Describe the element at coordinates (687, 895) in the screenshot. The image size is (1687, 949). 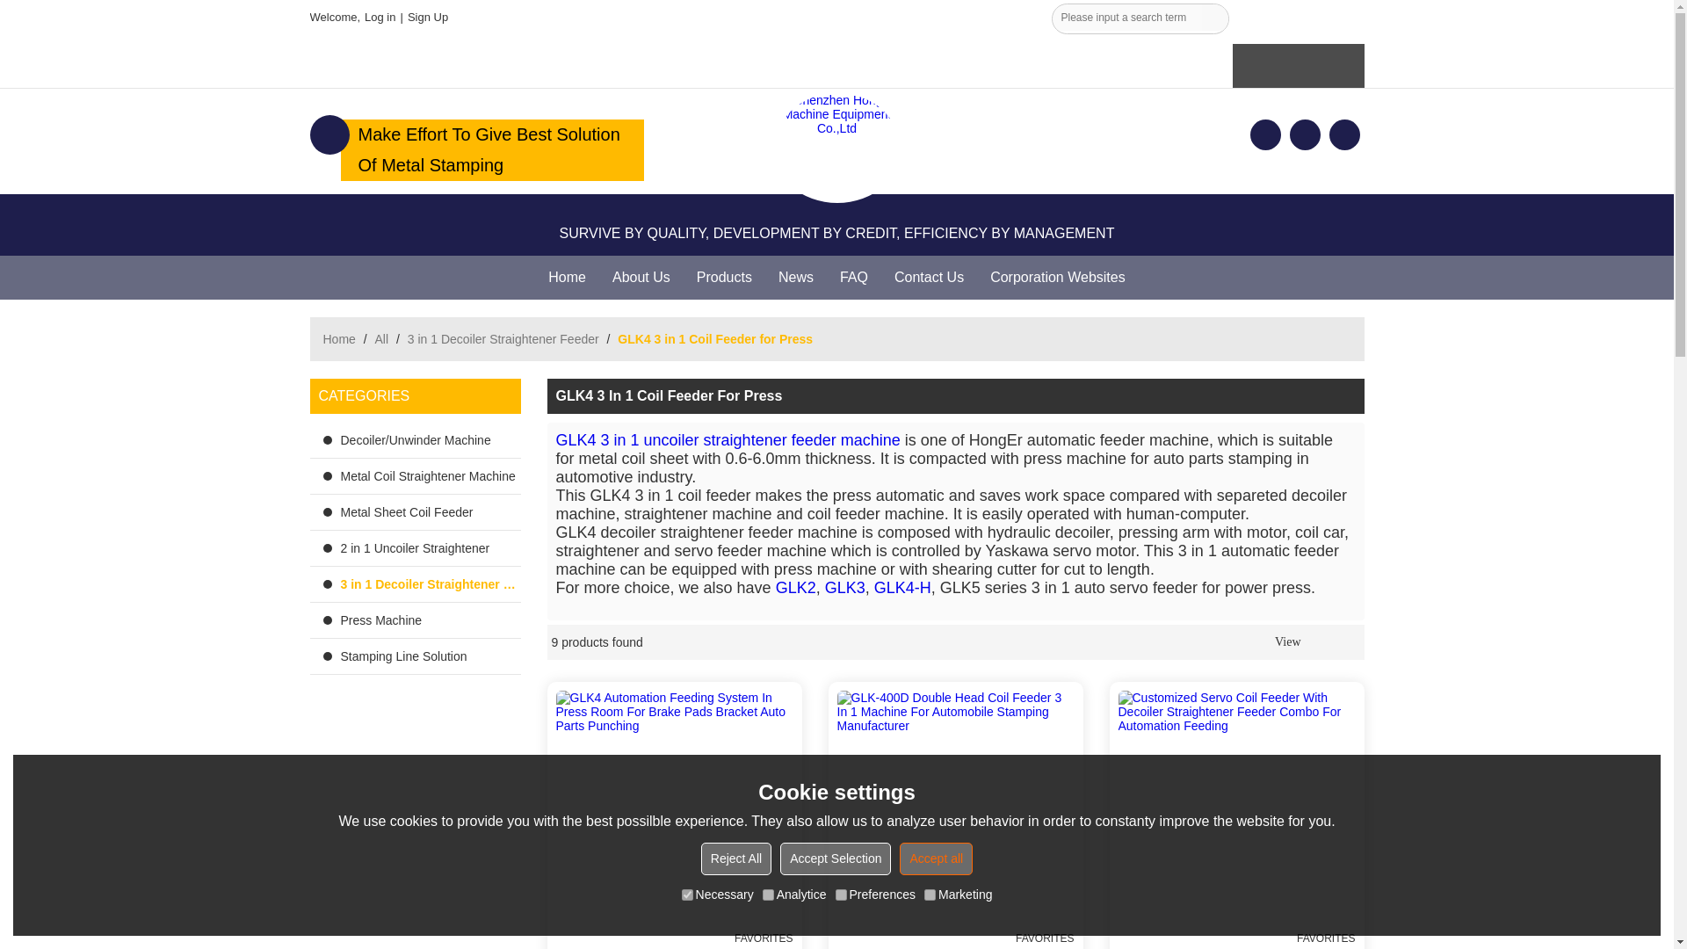
I see `on` at that location.